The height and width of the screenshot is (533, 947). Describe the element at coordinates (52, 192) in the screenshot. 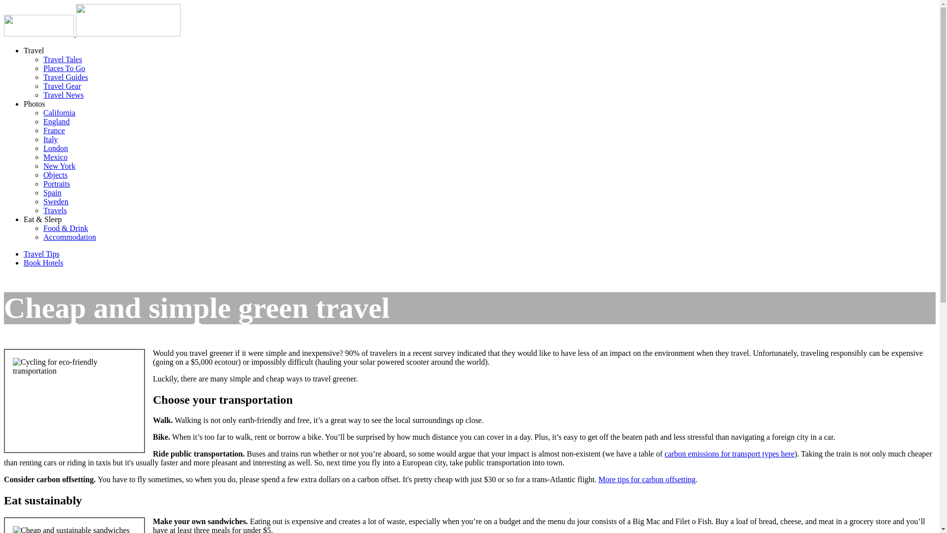

I see `Spain` at that location.